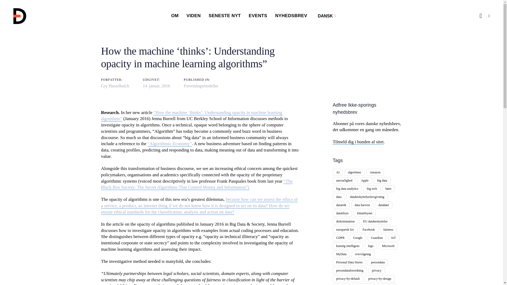  Describe the element at coordinates (382, 180) in the screenshot. I see `big data` at that location.